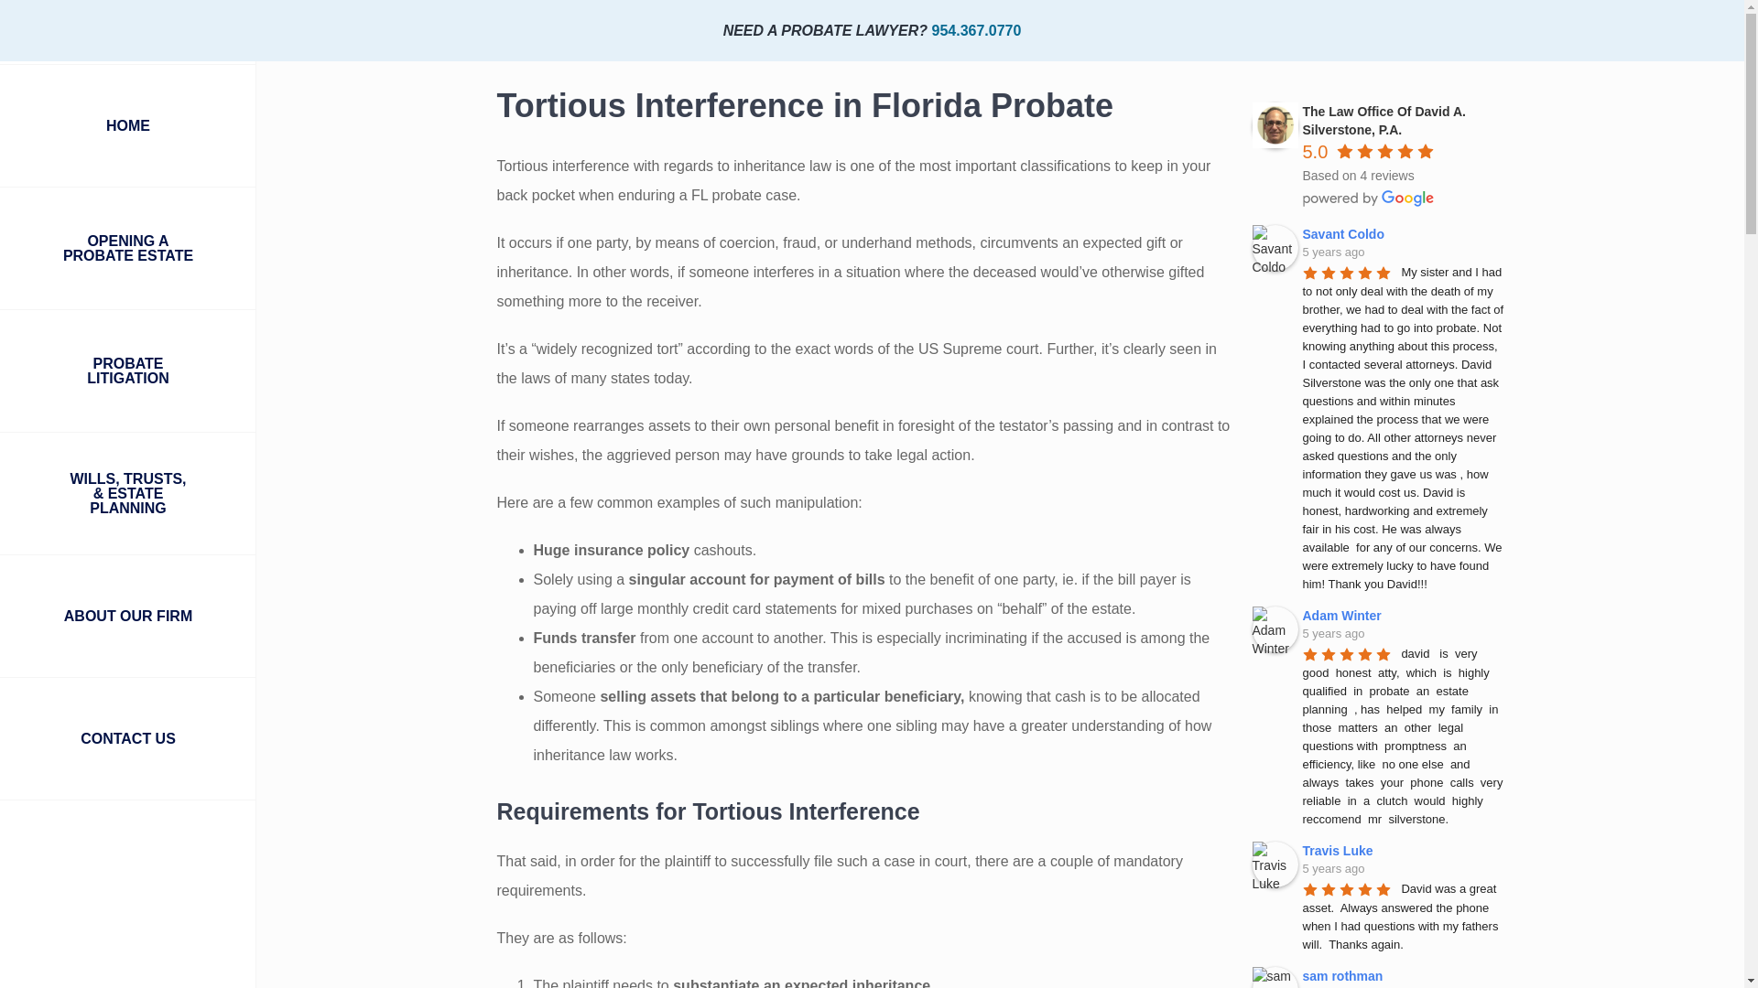 The image size is (1758, 988). What do you see at coordinates (1368, 198) in the screenshot?
I see `powered by Google` at bounding box center [1368, 198].